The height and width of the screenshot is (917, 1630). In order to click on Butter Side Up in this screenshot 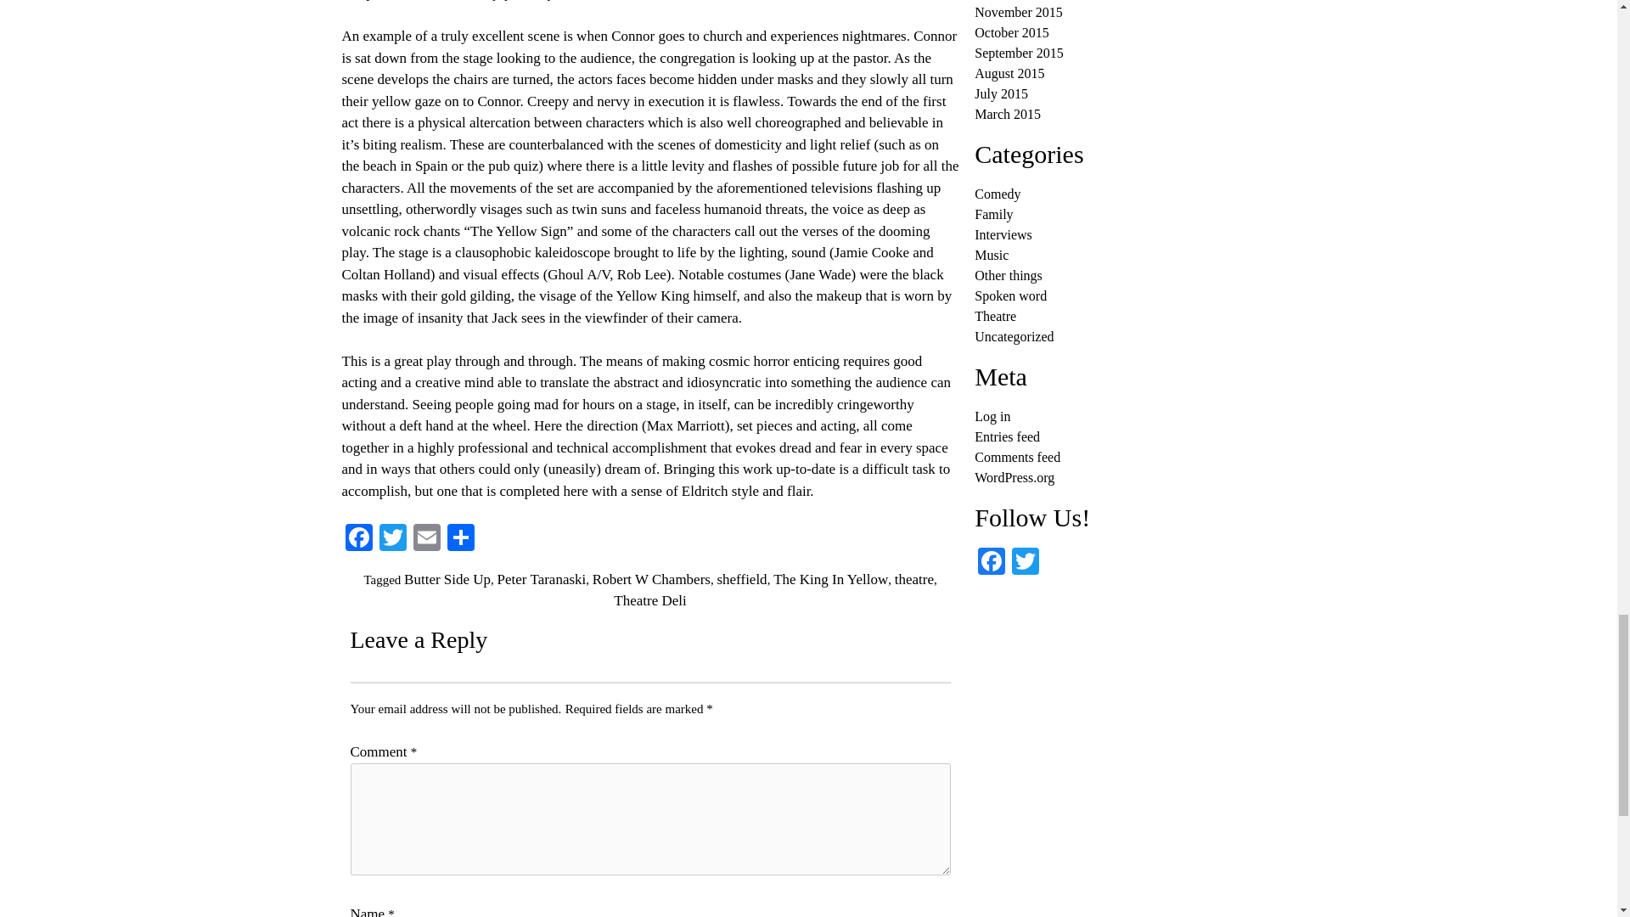, I will do `click(447, 579)`.